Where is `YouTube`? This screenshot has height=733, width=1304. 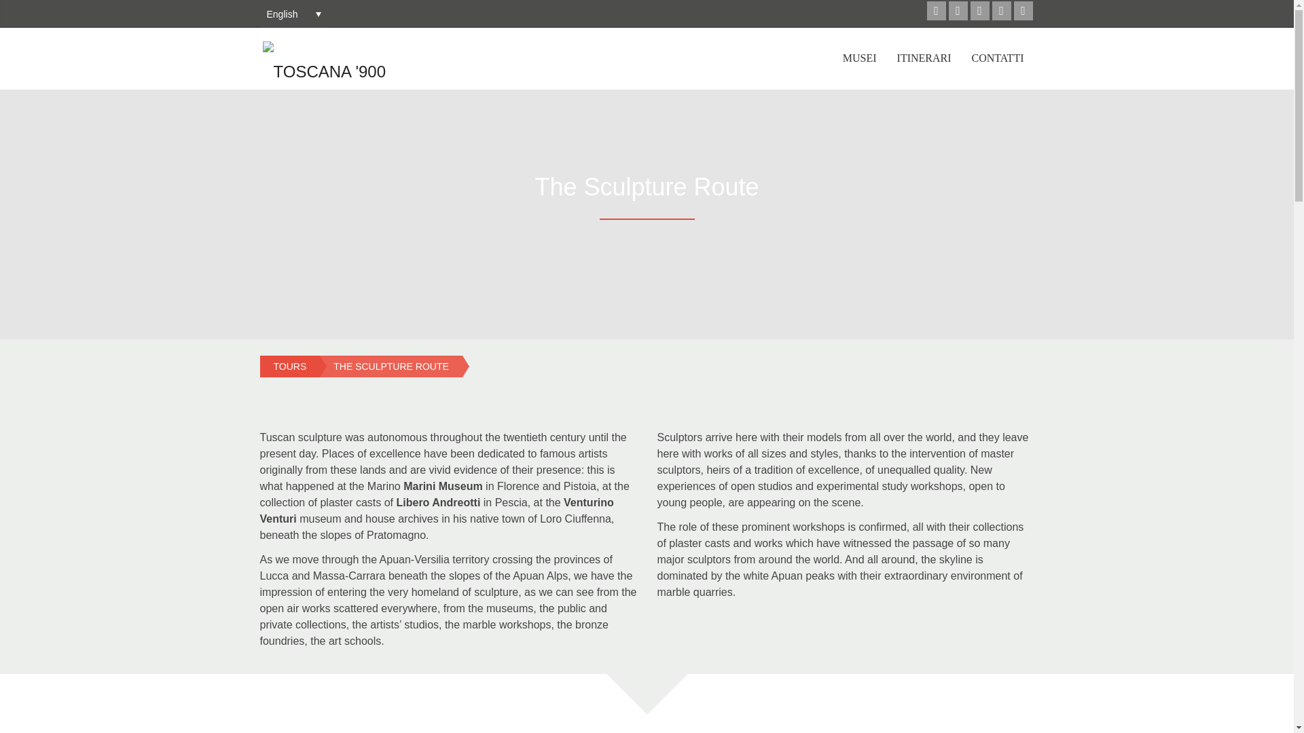 YouTube is located at coordinates (1001, 11).